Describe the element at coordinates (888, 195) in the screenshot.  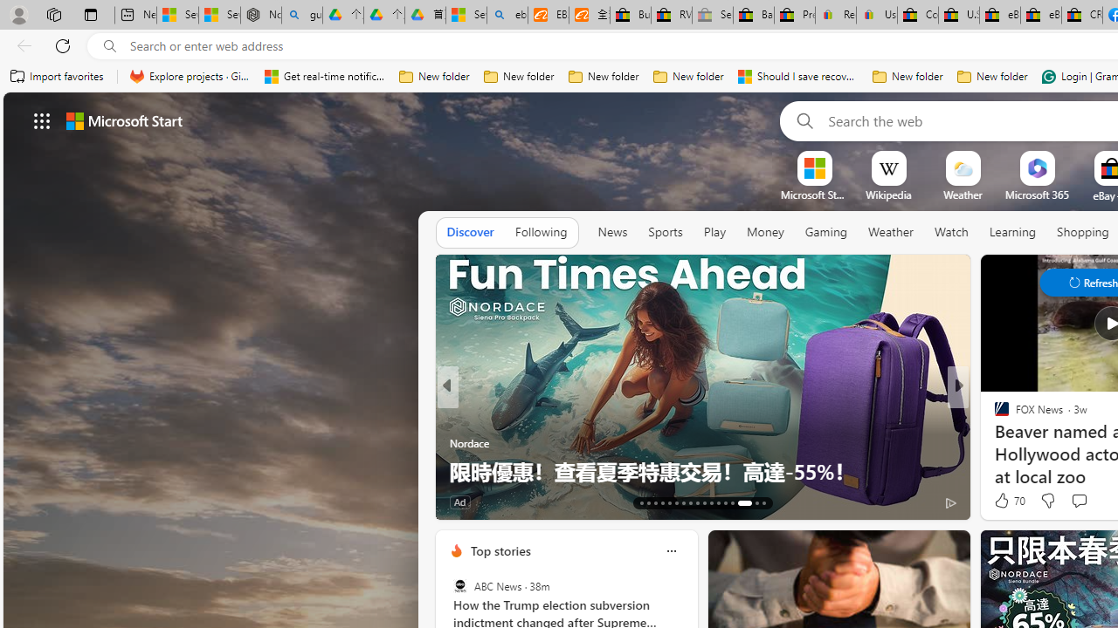
I see `Wikipedia` at that location.